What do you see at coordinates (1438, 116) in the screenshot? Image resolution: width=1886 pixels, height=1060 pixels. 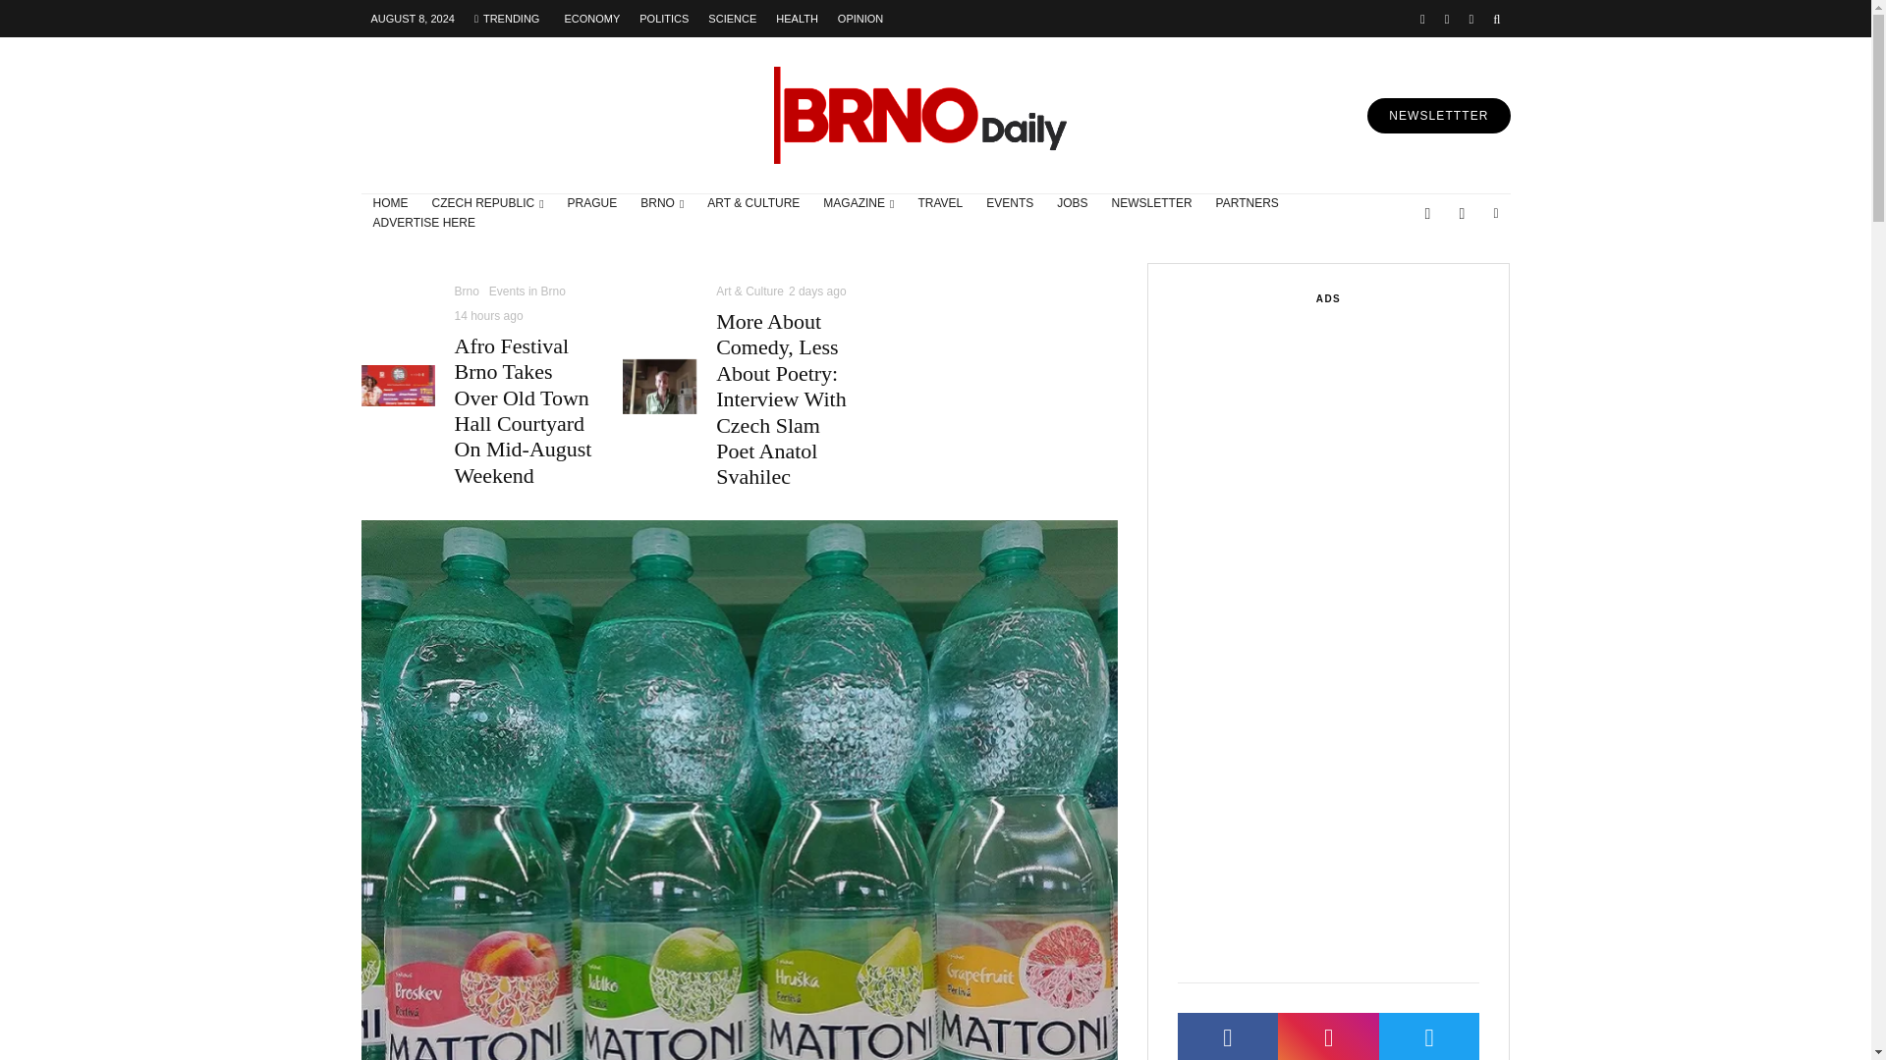 I see `NEWSLETTTER` at bounding box center [1438, 116].